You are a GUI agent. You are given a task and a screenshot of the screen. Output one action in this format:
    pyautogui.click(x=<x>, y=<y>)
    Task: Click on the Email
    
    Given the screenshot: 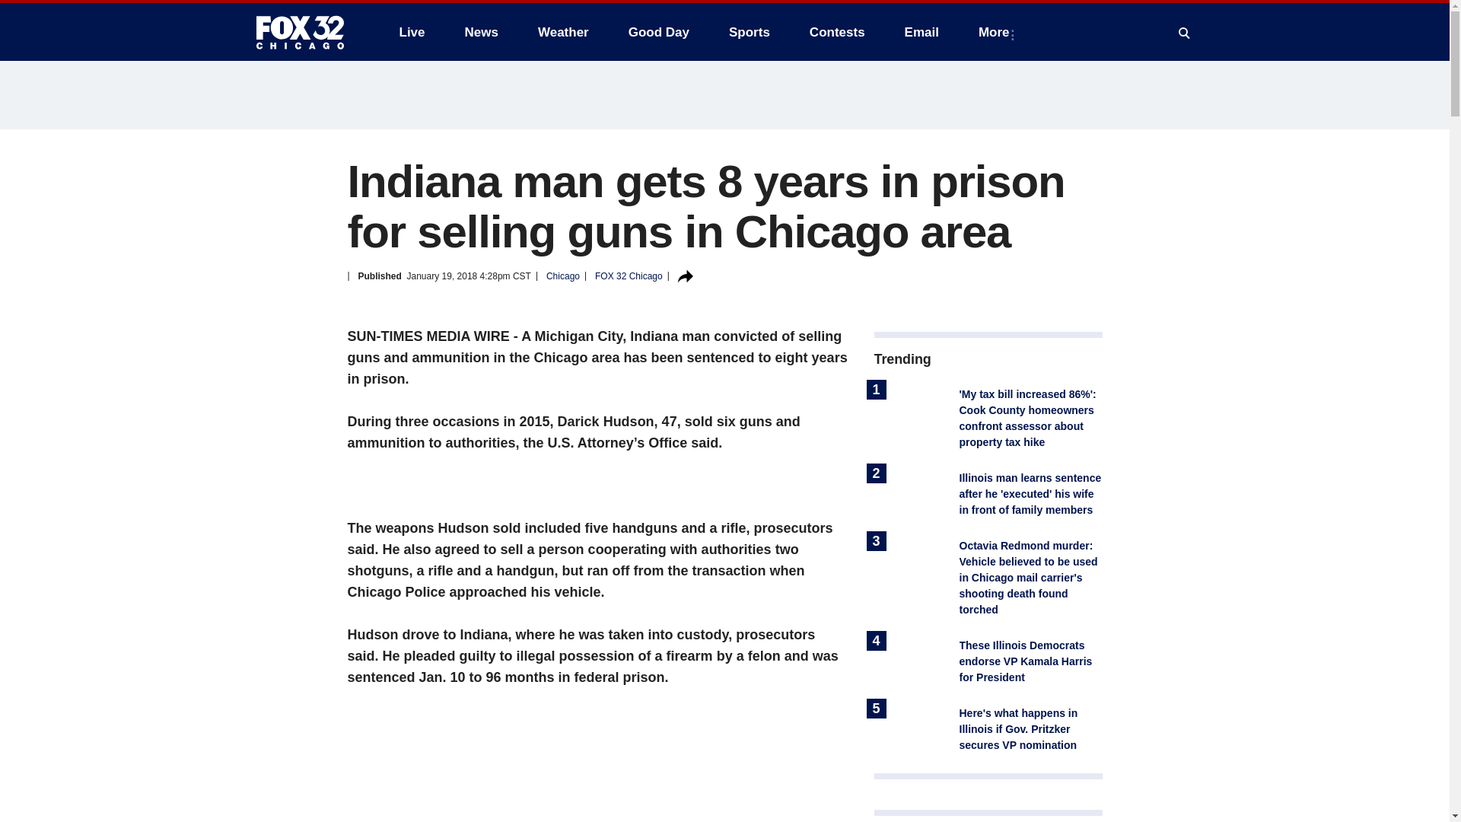 What is the action you would take?
    pyautogui.click(x=921, y=32)
    